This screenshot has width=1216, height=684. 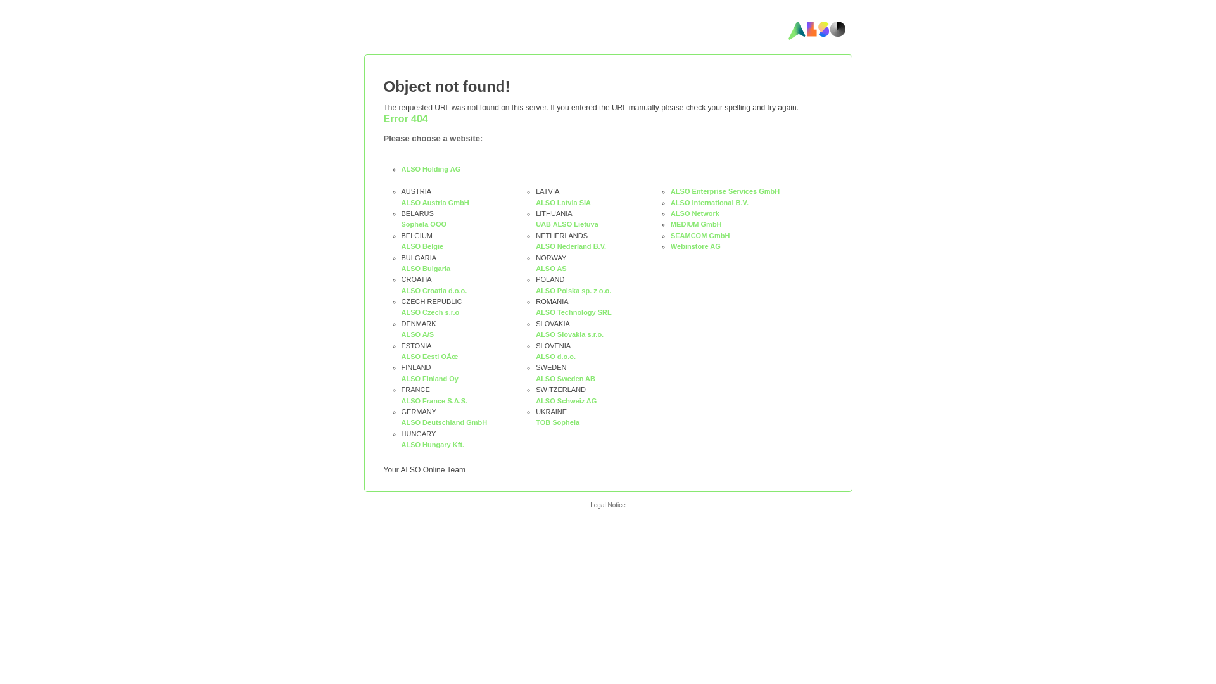 I want to click on ALSO France S.A.S., so click(x=434, y=401).